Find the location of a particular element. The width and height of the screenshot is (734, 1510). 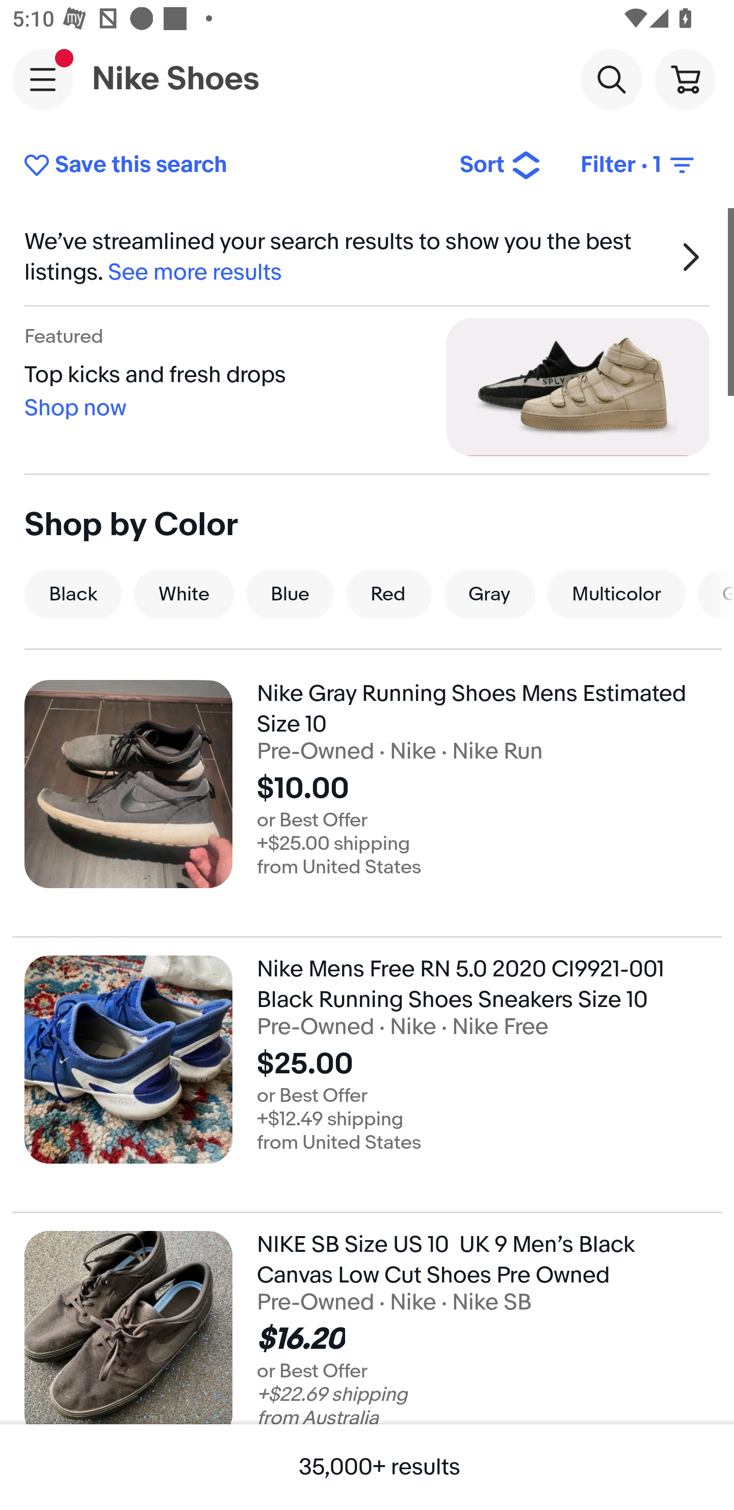

Sort is located at coordinates (501, 165).